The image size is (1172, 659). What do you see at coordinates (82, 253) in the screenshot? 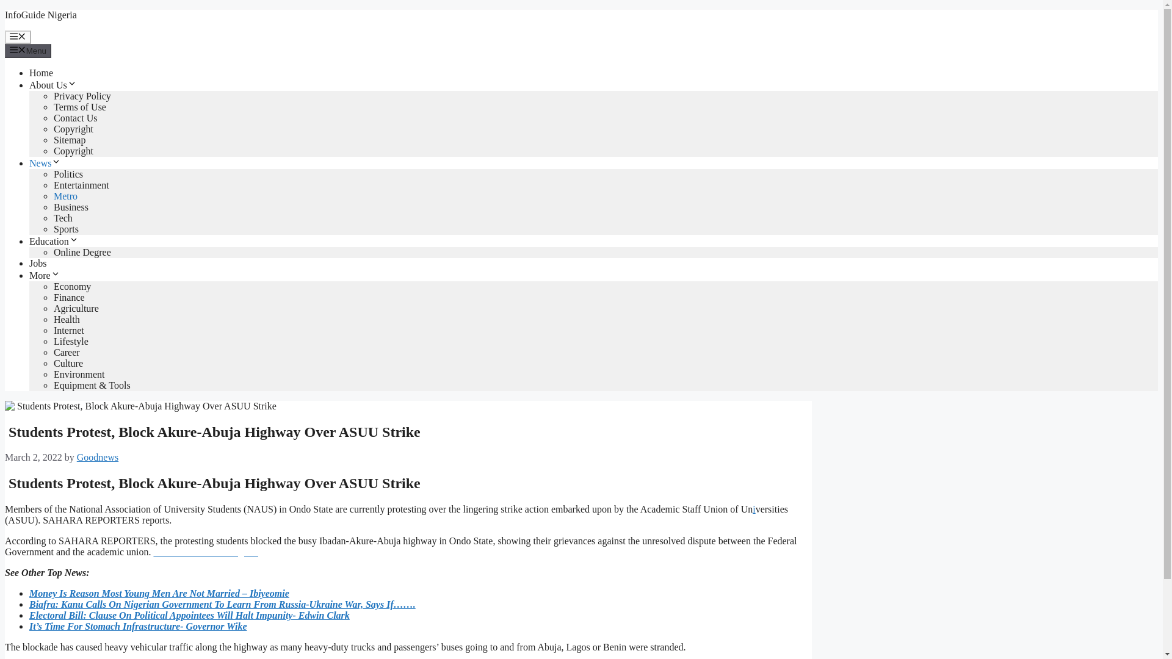
I see `Online Degree` at bounding box center [82, 253].